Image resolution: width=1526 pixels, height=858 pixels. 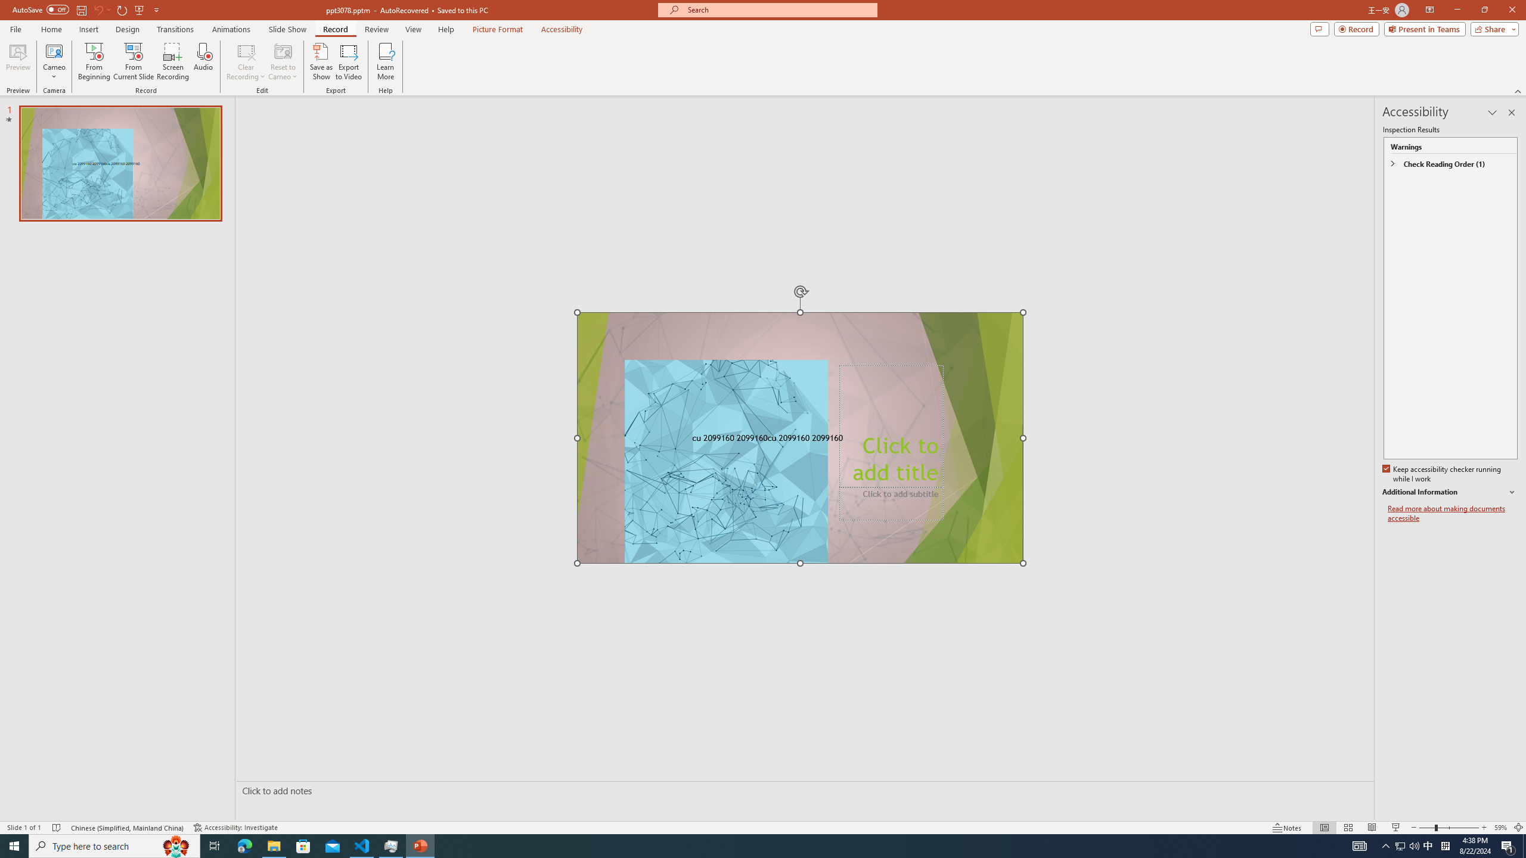 What do you see at coordinates (348, 61) in the screenshot?
I see `Export to Video` at bounding box center [348, 61].